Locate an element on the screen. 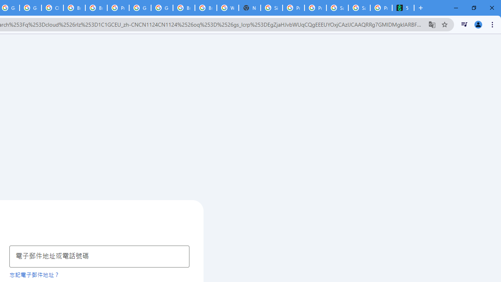 This screenshot has width=501, height=282. Browse Chrome as a guest - Computer - Google Chrome Help is located at coordinates (74, 8).